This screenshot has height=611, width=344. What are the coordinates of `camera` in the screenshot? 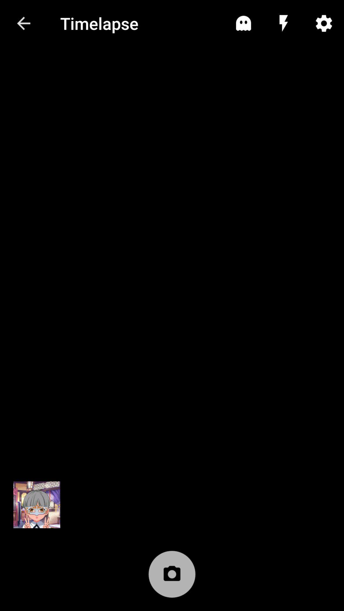 It's located at (172, 578).